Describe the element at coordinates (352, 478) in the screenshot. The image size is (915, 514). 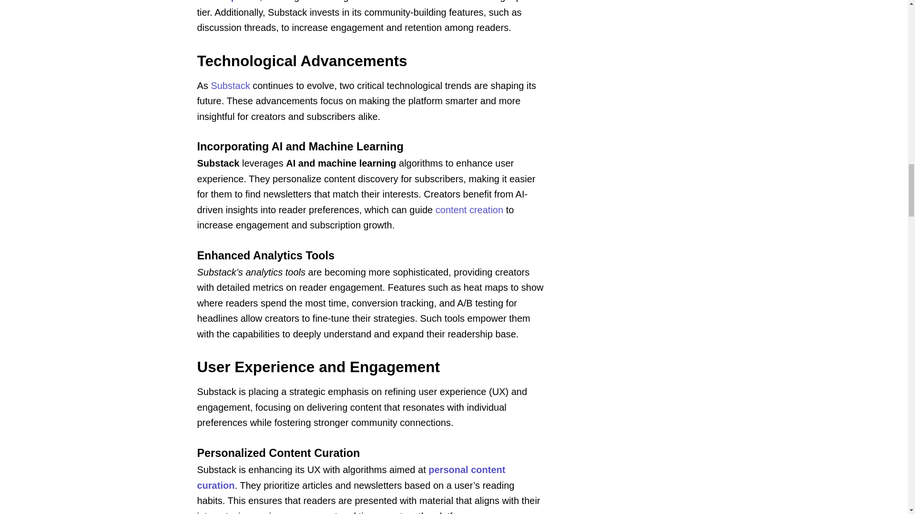
I see `personal content curation` at that location.